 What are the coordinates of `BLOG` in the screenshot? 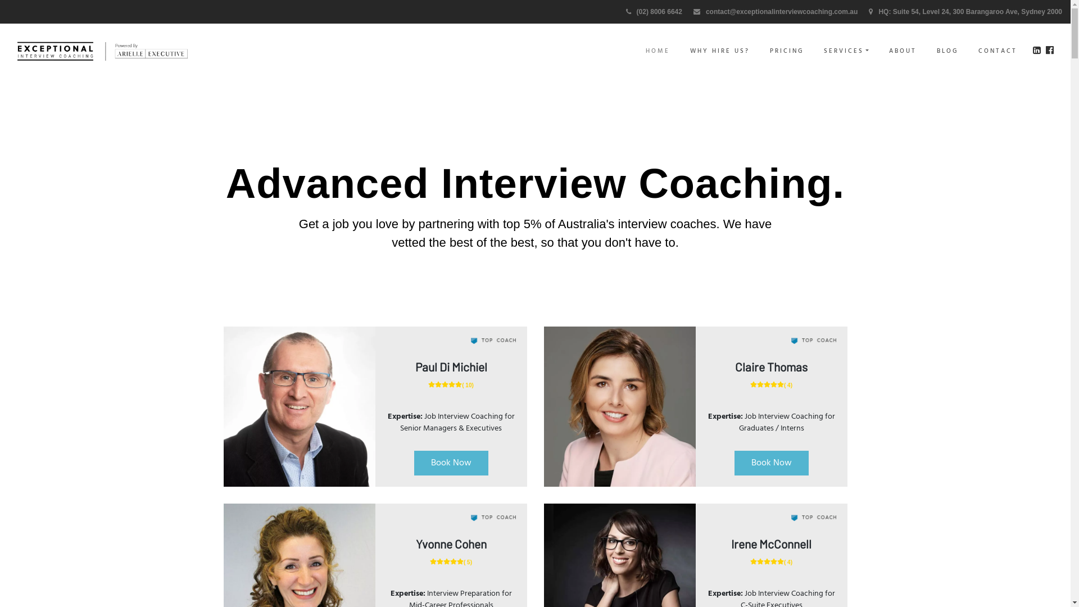 It's located at (947, 52).